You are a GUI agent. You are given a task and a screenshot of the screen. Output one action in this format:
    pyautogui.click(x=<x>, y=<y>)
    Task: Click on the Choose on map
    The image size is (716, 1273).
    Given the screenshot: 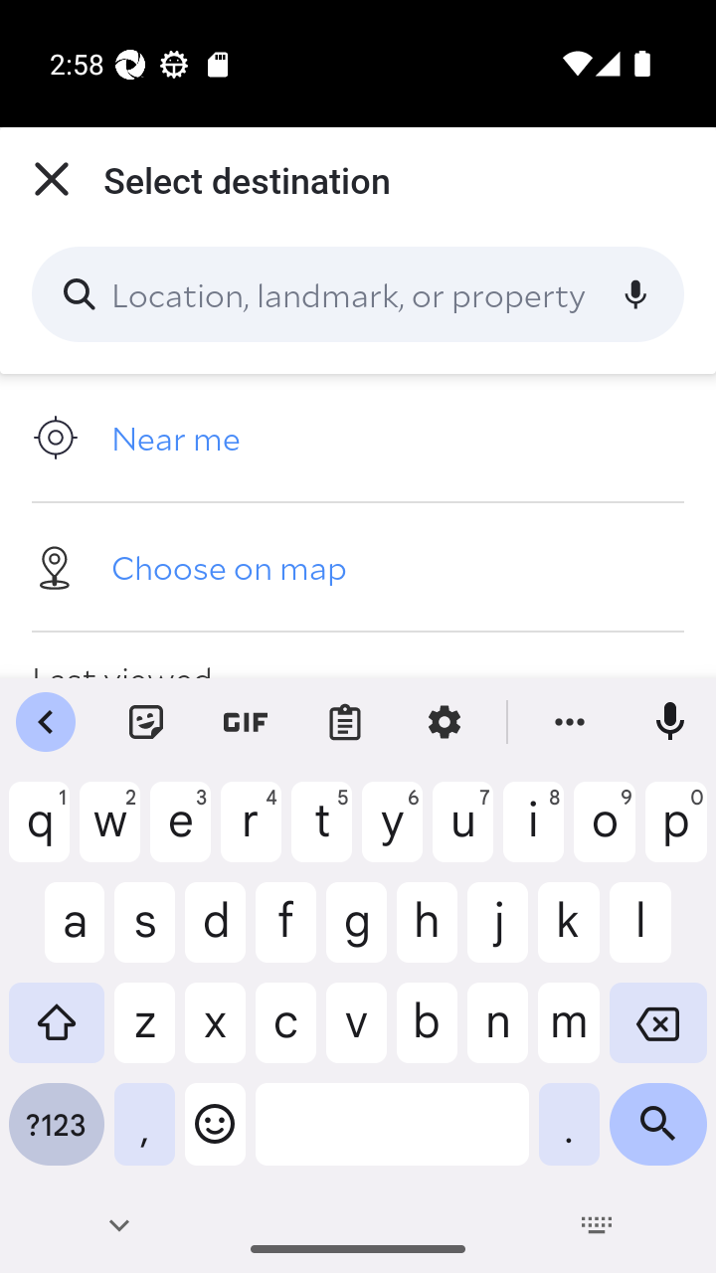 What is the action you would take?
    pyautogui.click(x=358, y=566)
    